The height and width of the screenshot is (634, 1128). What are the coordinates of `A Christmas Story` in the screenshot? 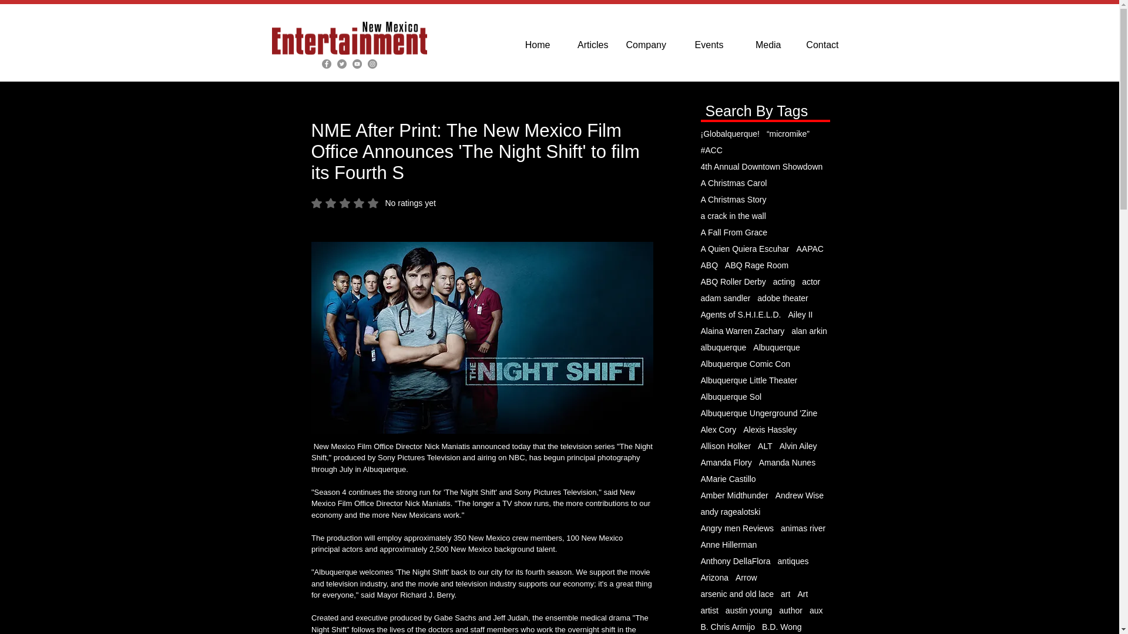 It's located at (818, 45).